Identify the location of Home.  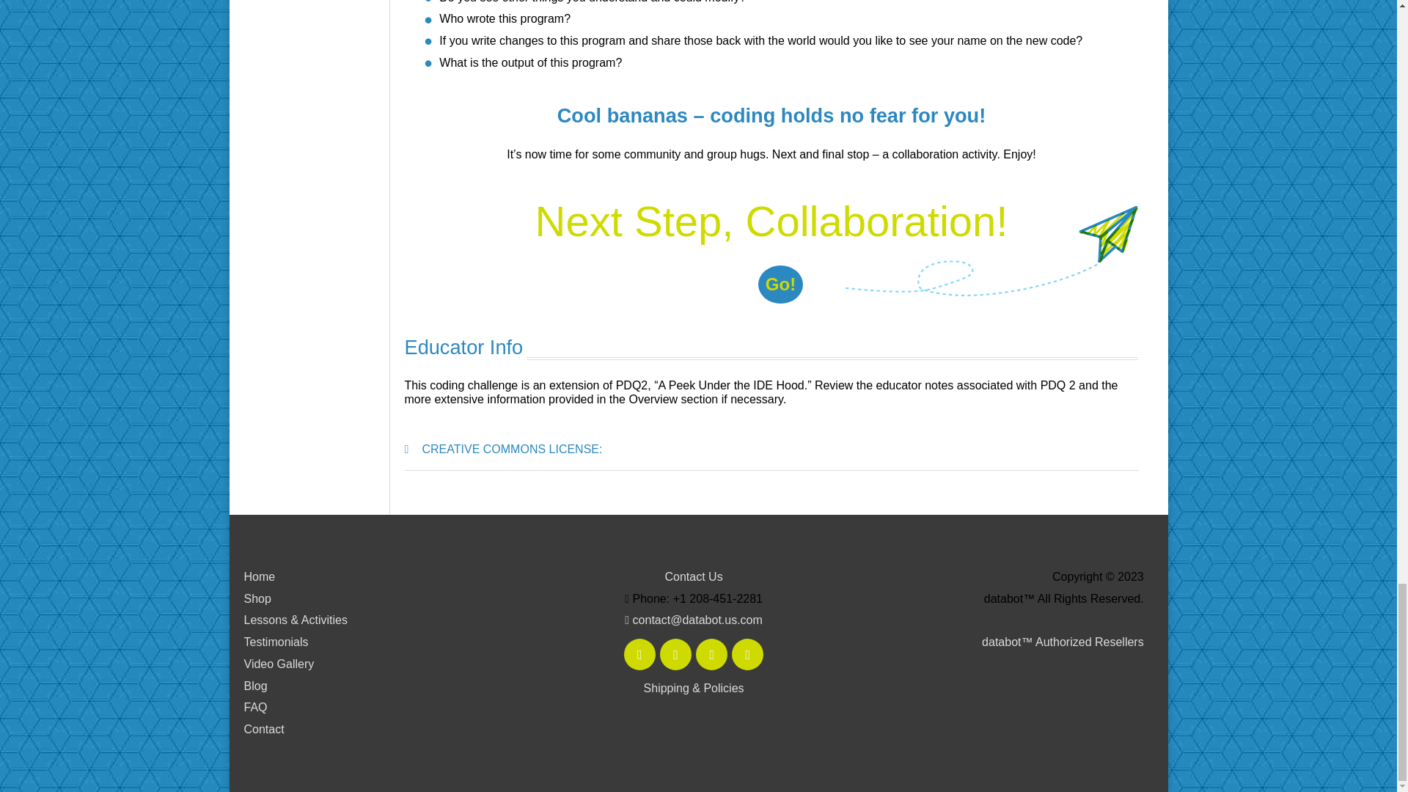
(259, 576).